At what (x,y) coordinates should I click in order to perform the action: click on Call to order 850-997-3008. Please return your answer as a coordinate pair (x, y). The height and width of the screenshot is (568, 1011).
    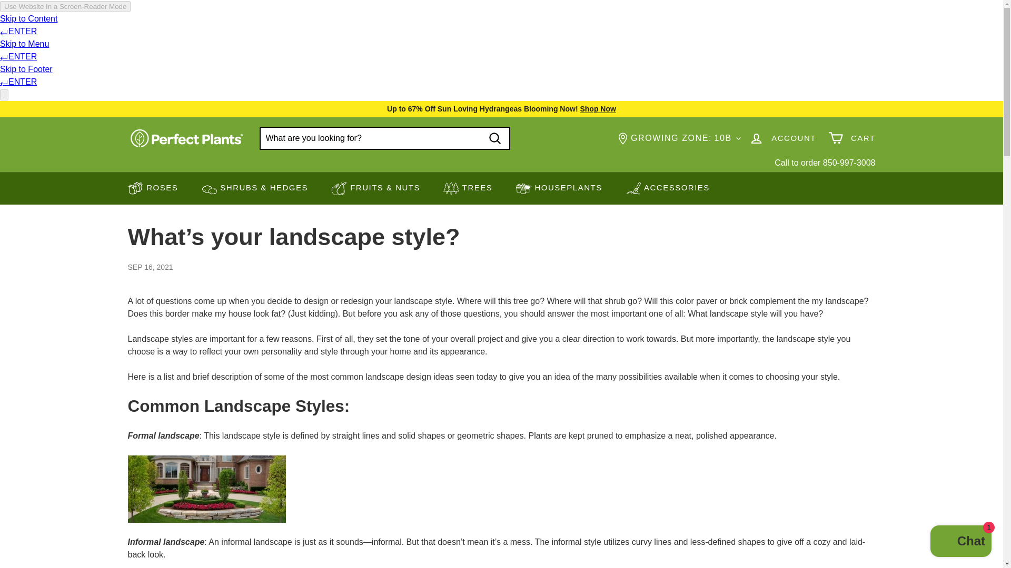
    Looking at the image, I should click on (825, 163).